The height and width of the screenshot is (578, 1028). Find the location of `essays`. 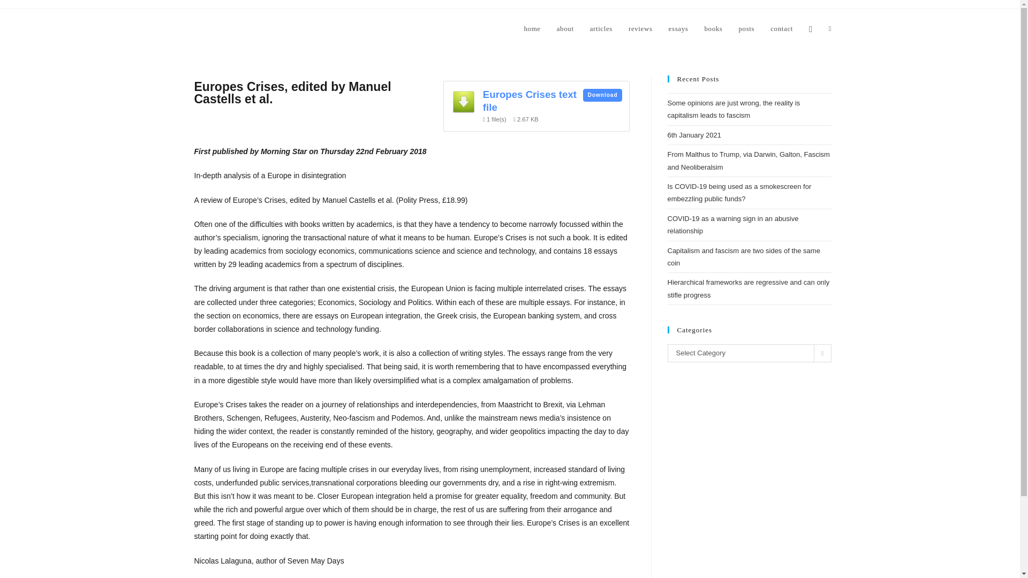

essays is located at coordinates (679, 29).